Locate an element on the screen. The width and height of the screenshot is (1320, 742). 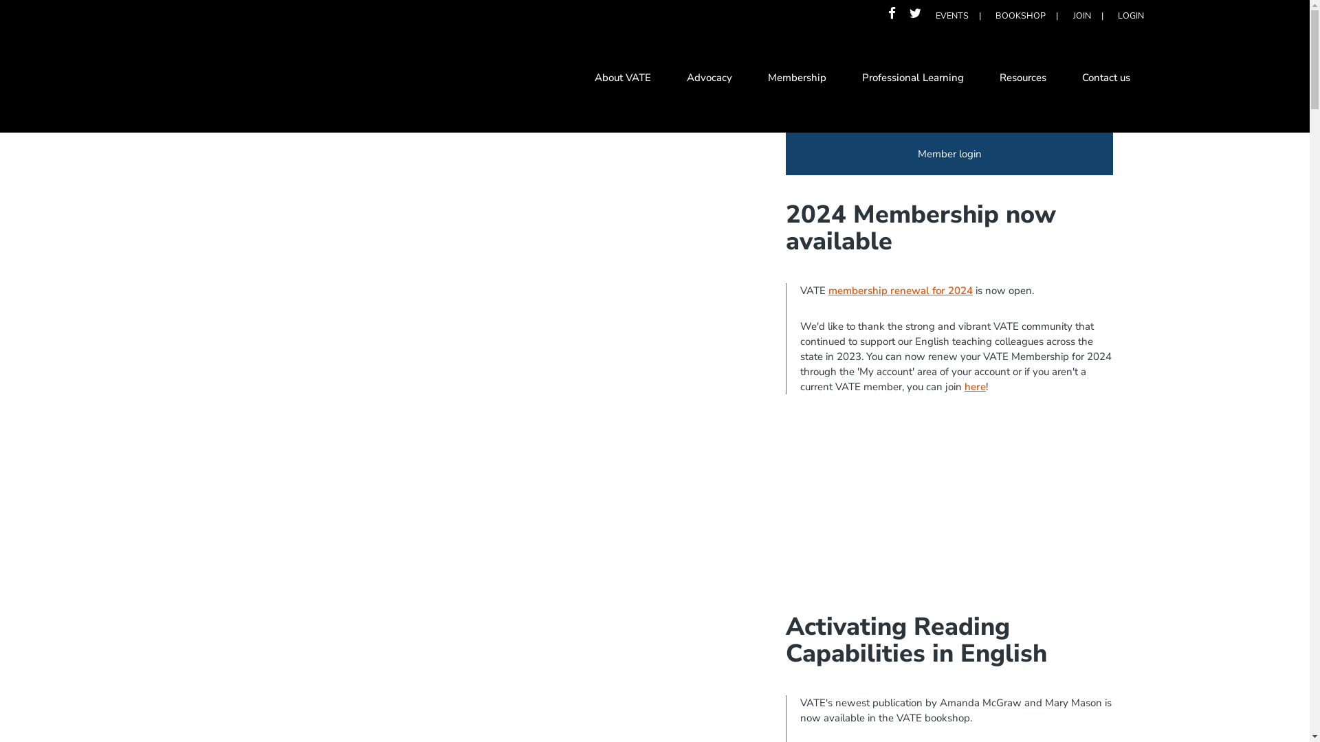
Professional Learning is located at coordinates (913, 80).